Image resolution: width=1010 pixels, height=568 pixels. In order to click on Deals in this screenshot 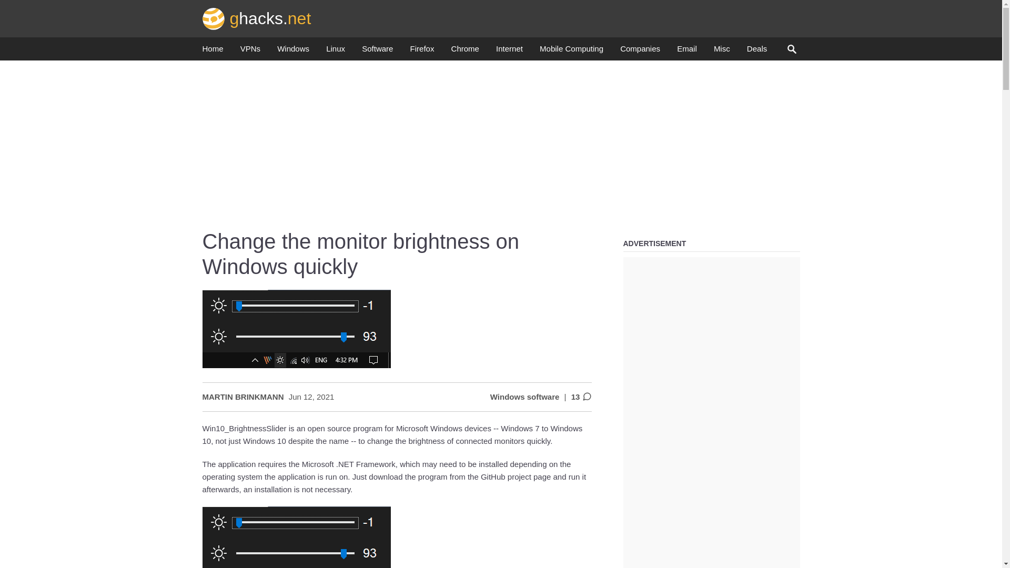, I will do `click(756, 52)`.